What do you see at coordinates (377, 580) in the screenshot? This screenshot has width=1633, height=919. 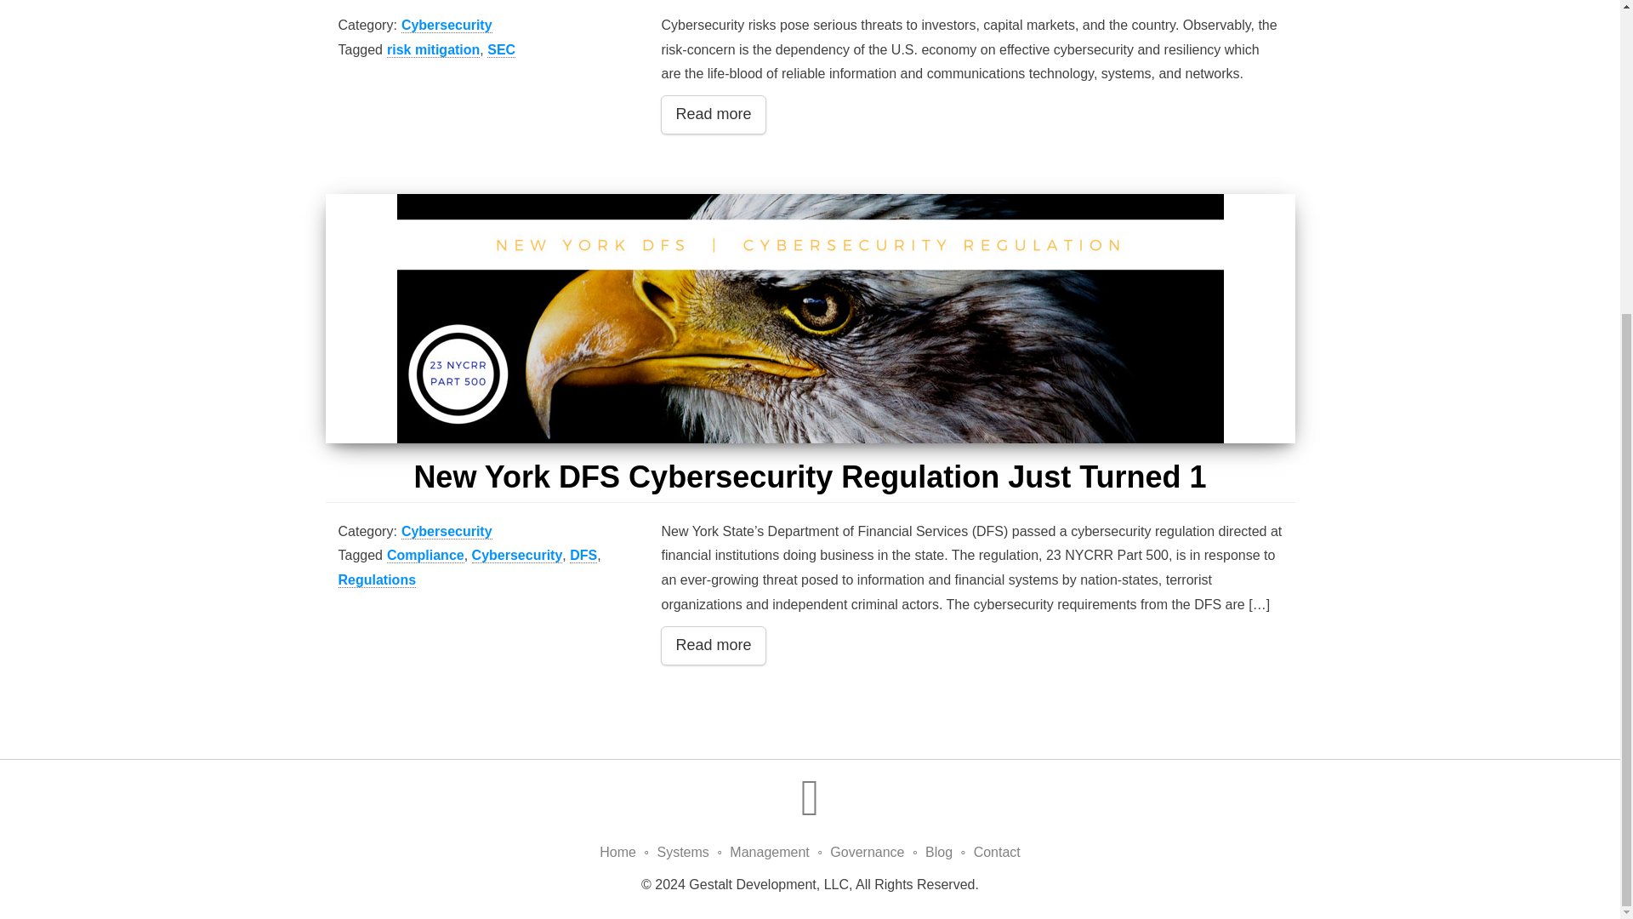 I see `Regulations` at bounding box center [377, 580].